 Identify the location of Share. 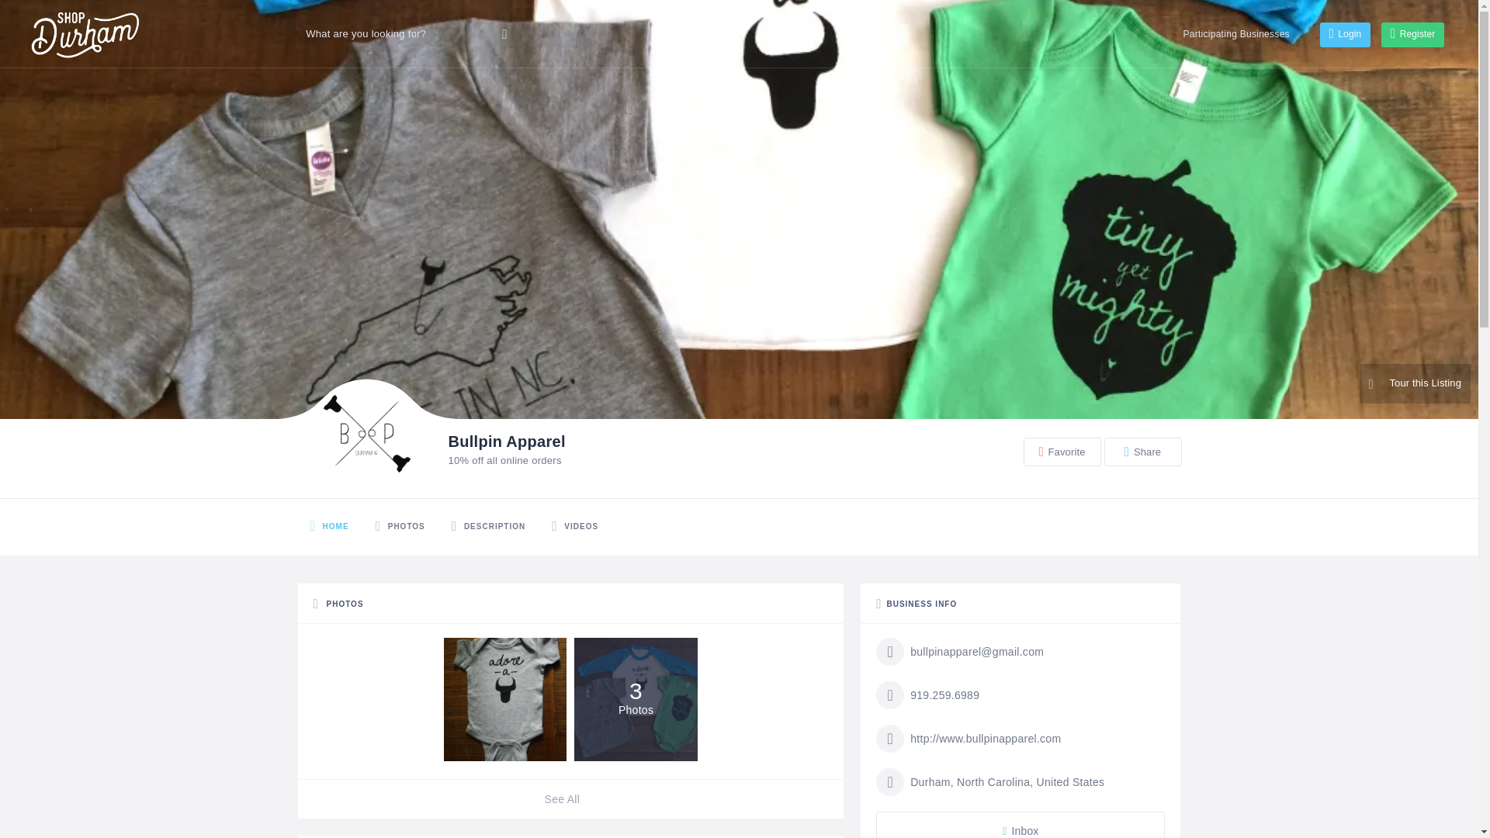
(1142, 452).